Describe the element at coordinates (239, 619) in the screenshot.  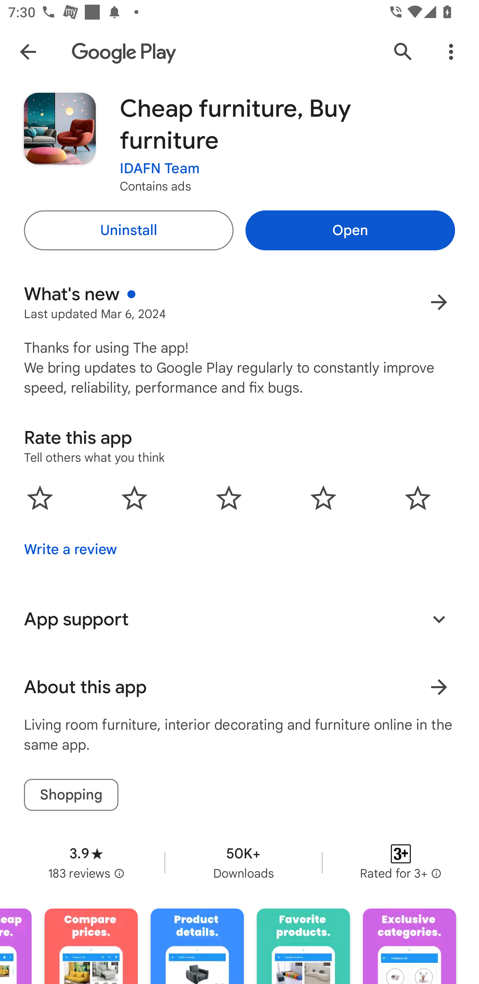
I see `App support Expand` at that location.